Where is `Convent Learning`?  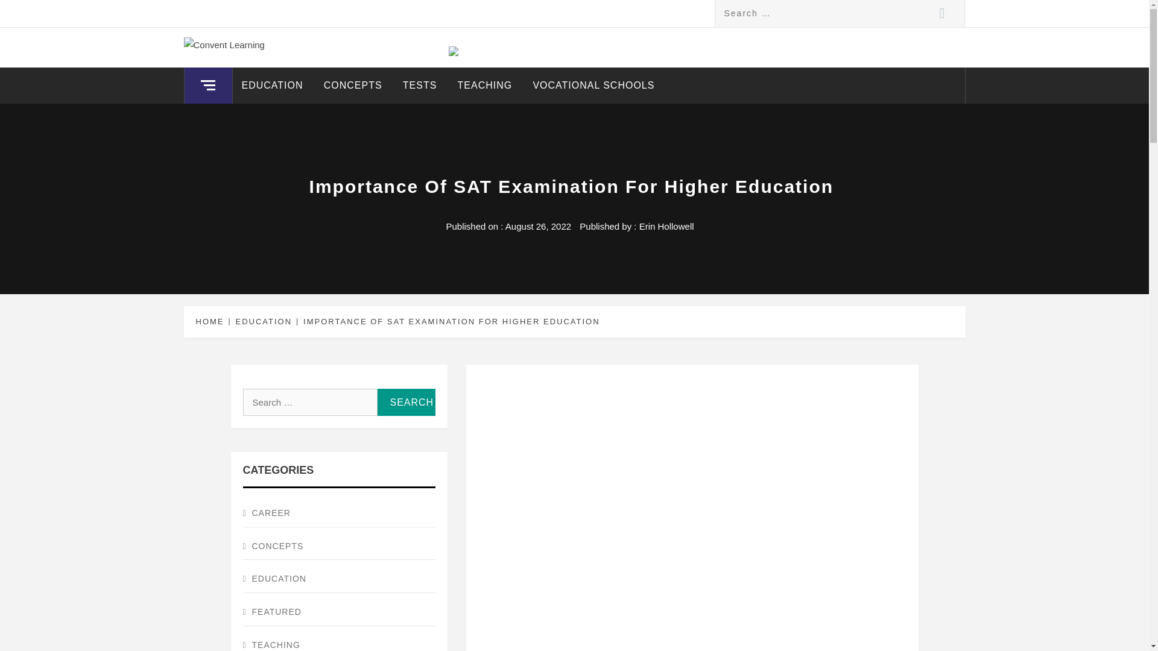 Convent Learning is located at coordinates (292, 55).